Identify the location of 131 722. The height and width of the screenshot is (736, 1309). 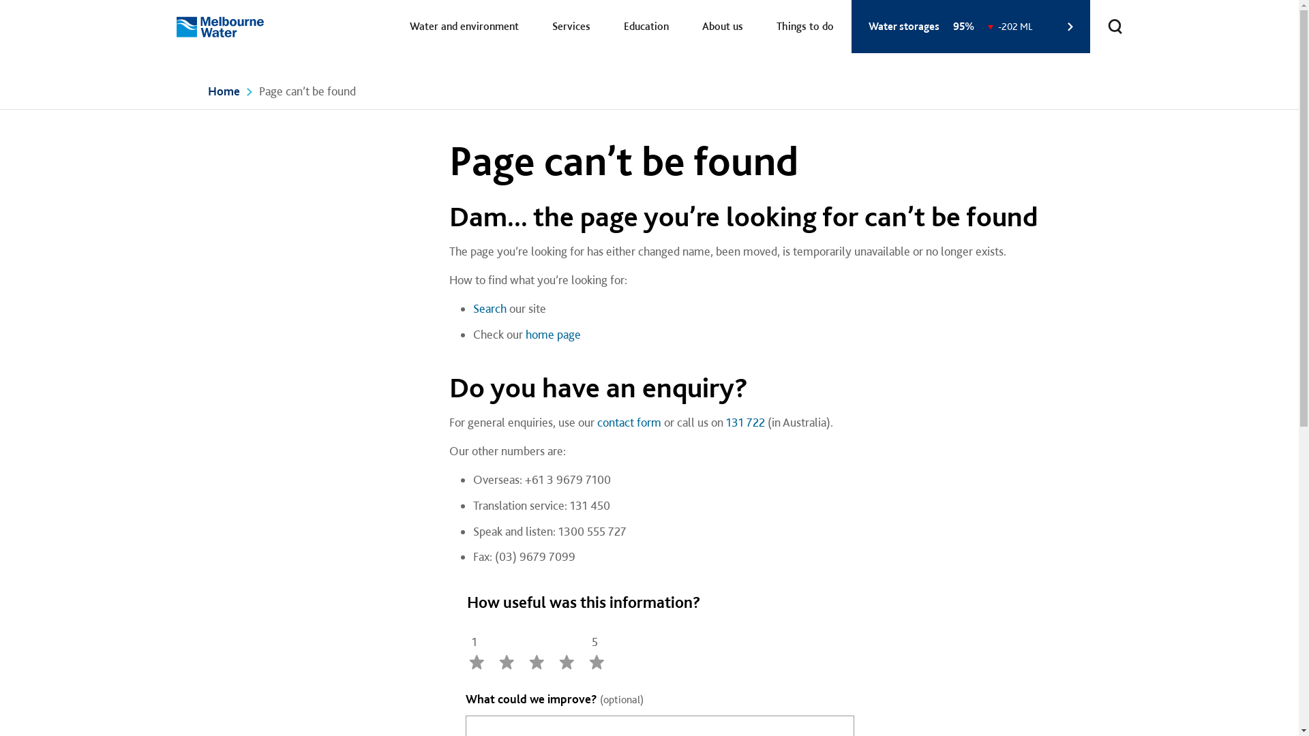
(744, 423).